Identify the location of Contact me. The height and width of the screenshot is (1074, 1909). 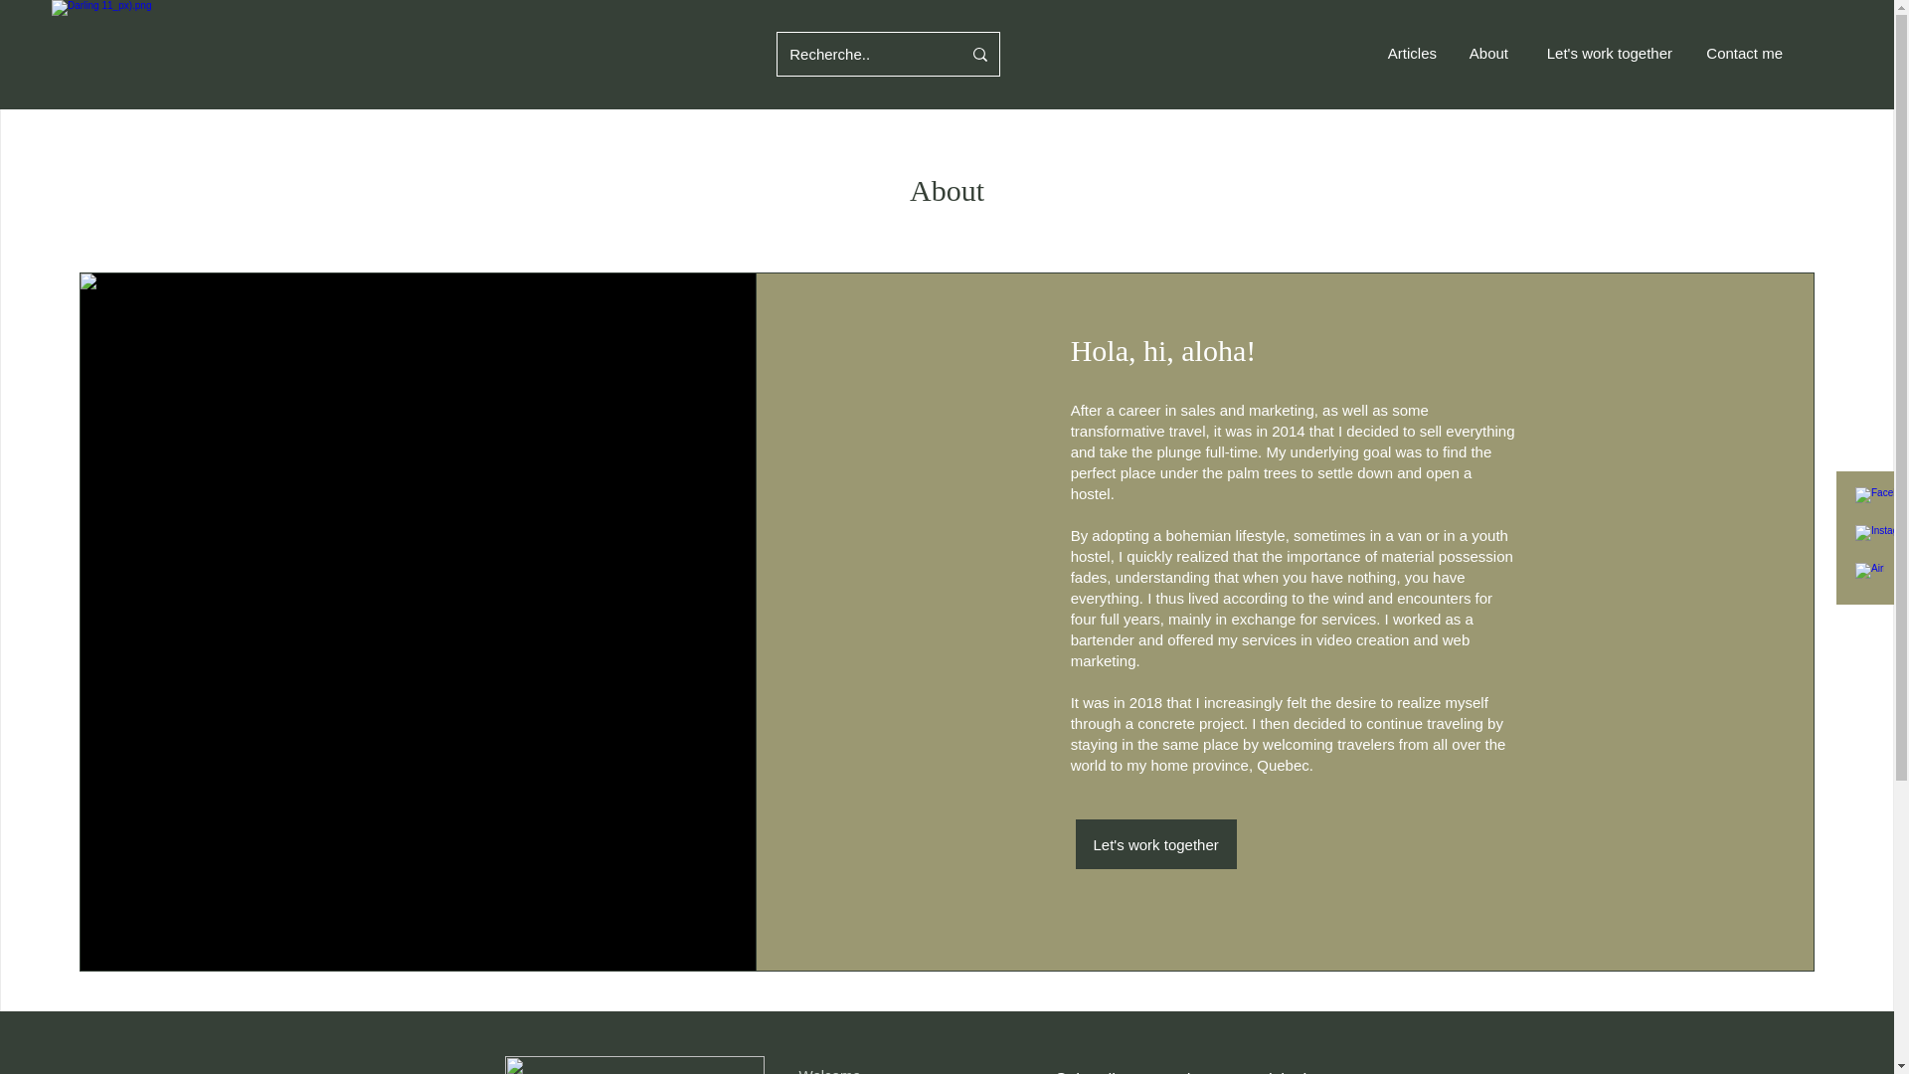
(1742, 54).